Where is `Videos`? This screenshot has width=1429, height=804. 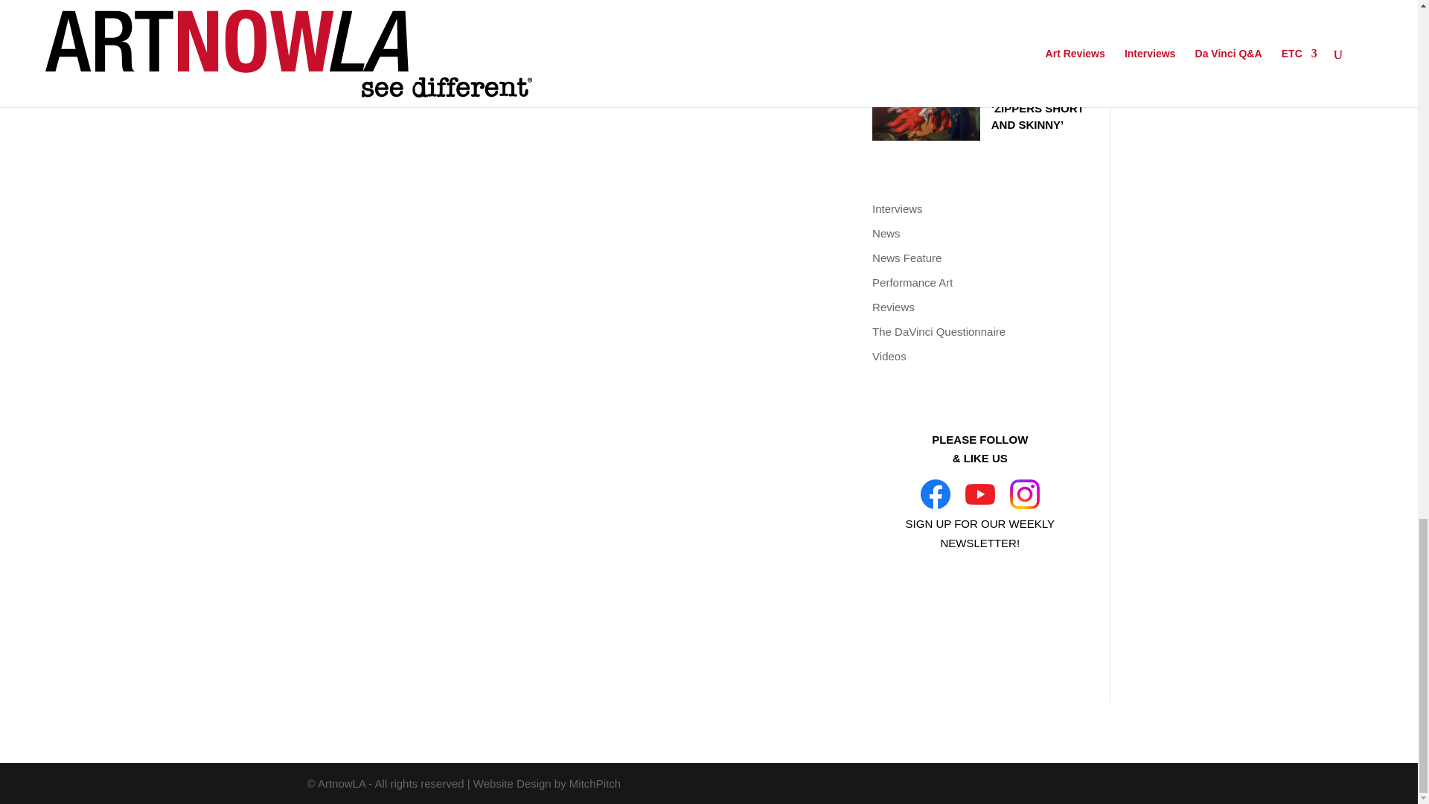 Videos is located at coordinates (889, 356).